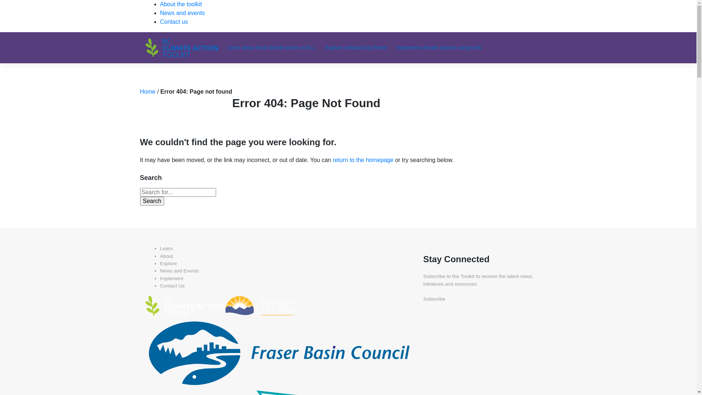 Image resolution: width=702 pixels, height=395 pixels. What do you see at coordinates (434, 299) in the screenshot?
I see `Subscribe` at bounding box center [434, 299].